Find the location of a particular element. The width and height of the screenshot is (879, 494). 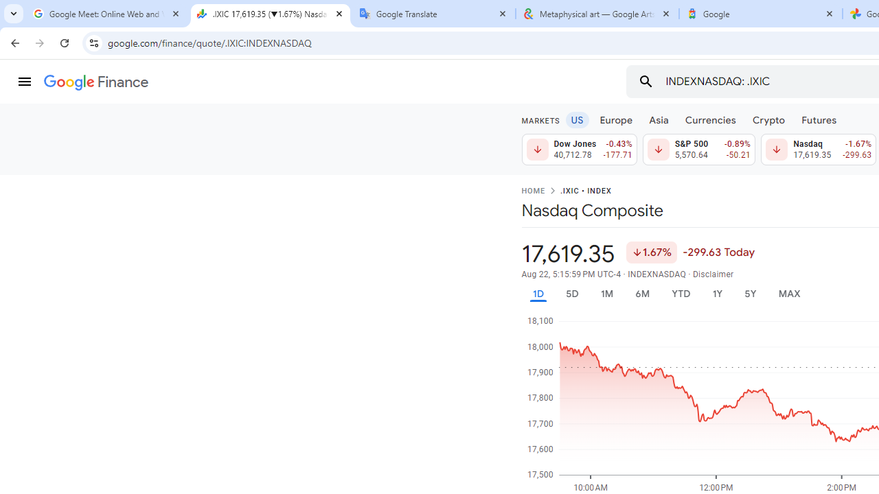

S&P 500 5,570.64 Down by 0.89% -50.21 is located at coordinates (698, 150).